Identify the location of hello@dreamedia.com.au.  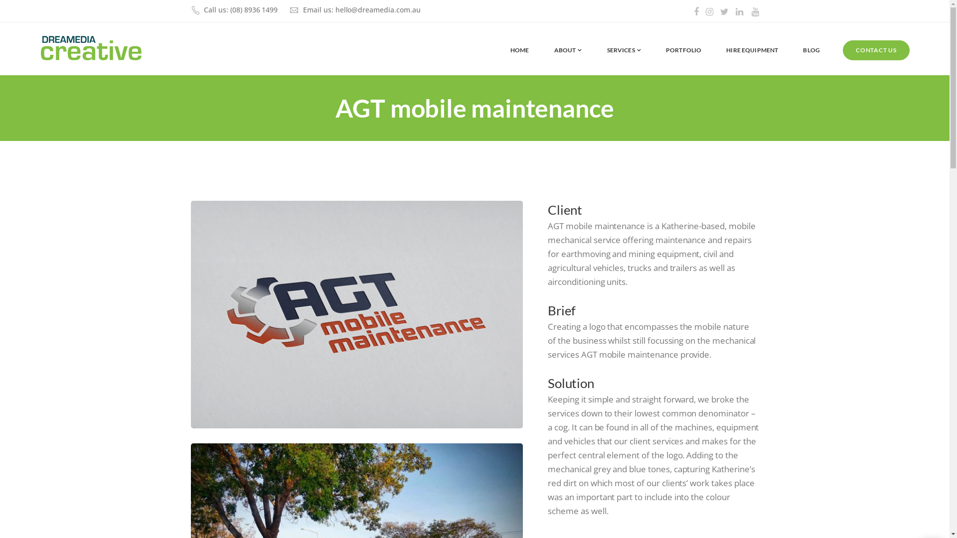
(378, 10).